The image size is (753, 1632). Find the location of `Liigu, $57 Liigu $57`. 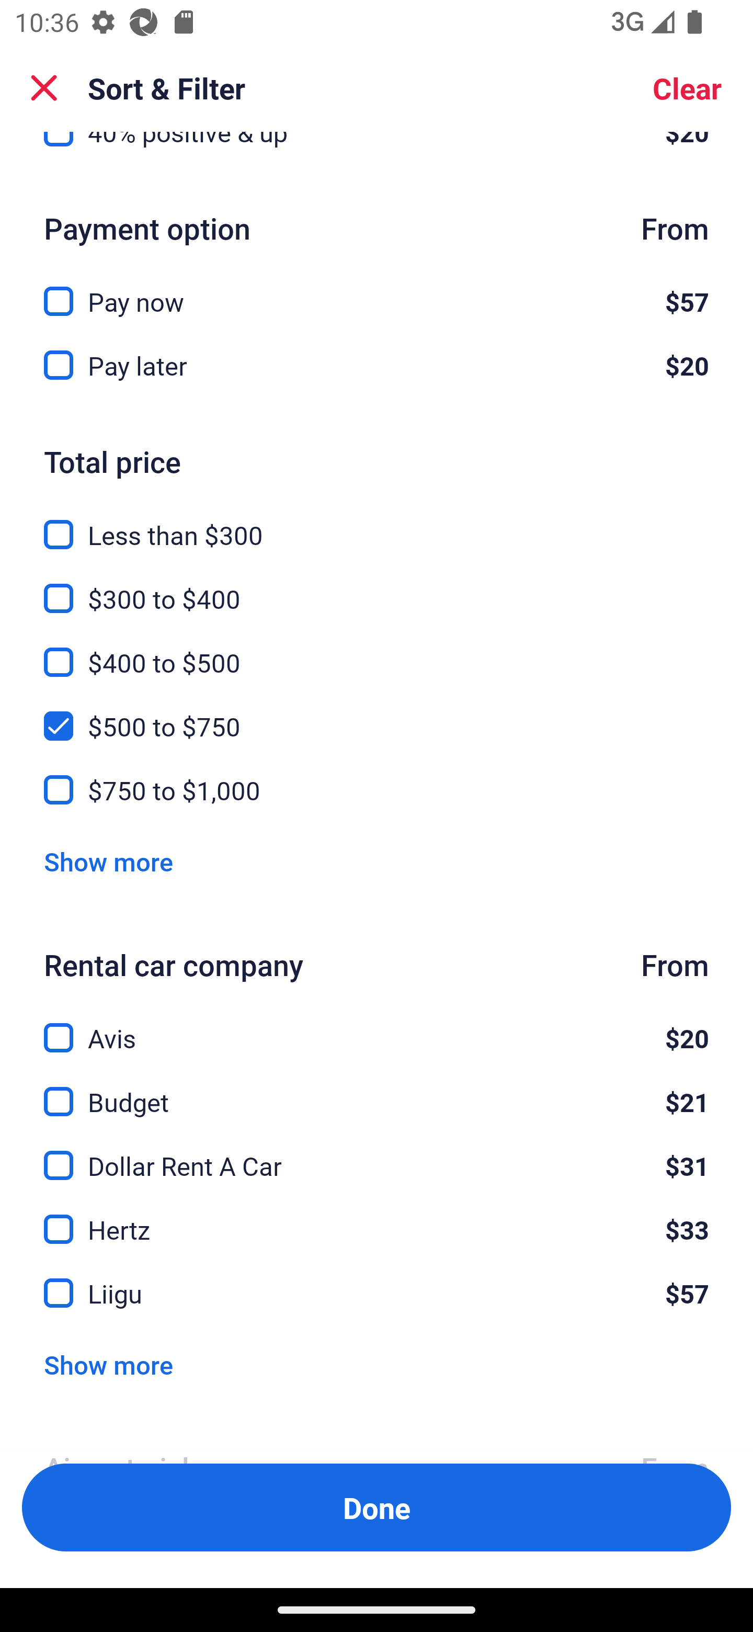

Liigu, $57 Liigu $57 is located at coordinates (376, 1294).